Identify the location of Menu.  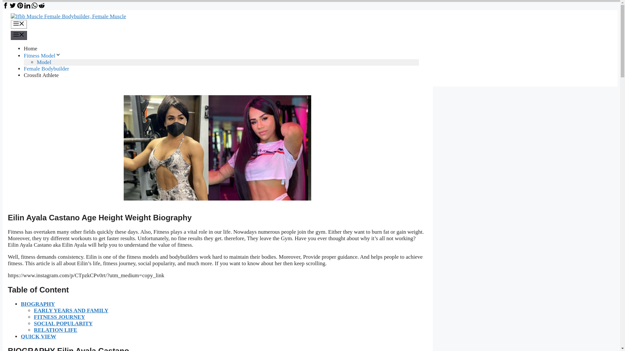
(19, 24).